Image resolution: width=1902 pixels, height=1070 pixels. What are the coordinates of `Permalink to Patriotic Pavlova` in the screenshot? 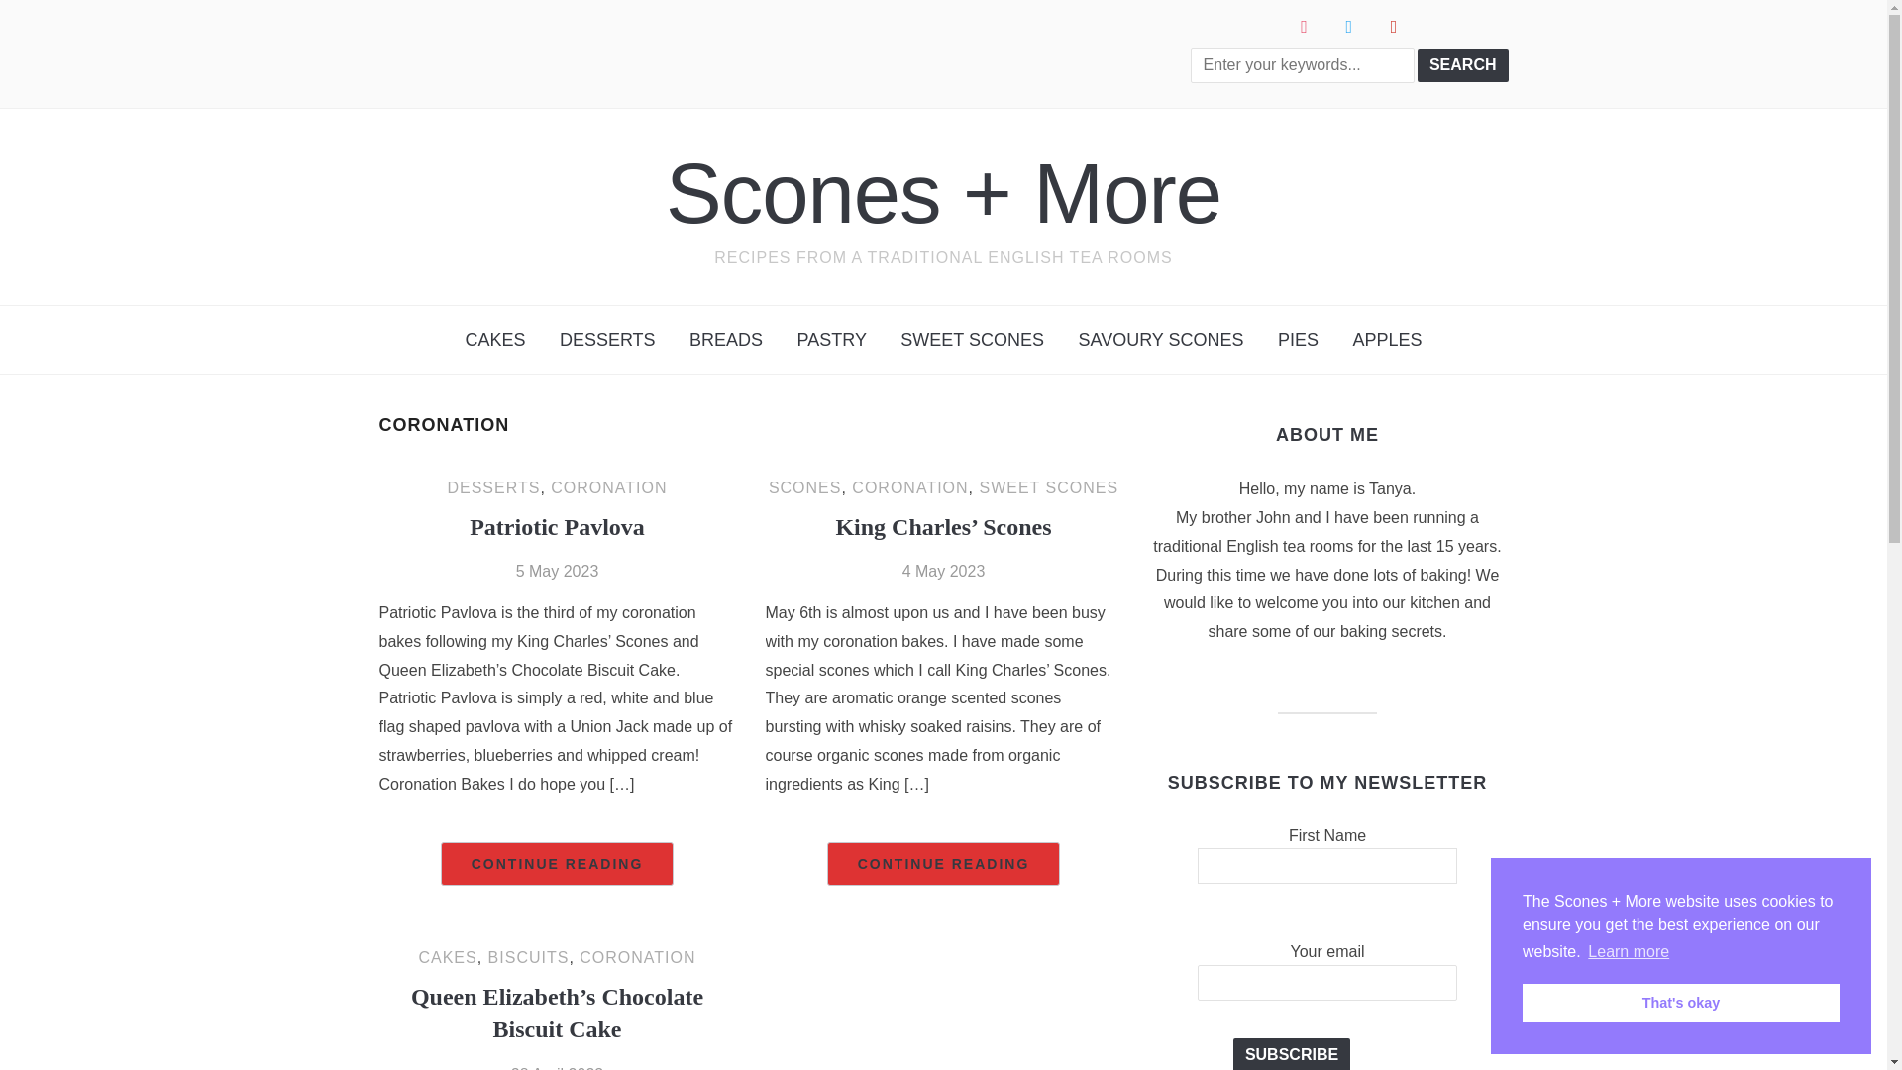 It's located at (558, 864).